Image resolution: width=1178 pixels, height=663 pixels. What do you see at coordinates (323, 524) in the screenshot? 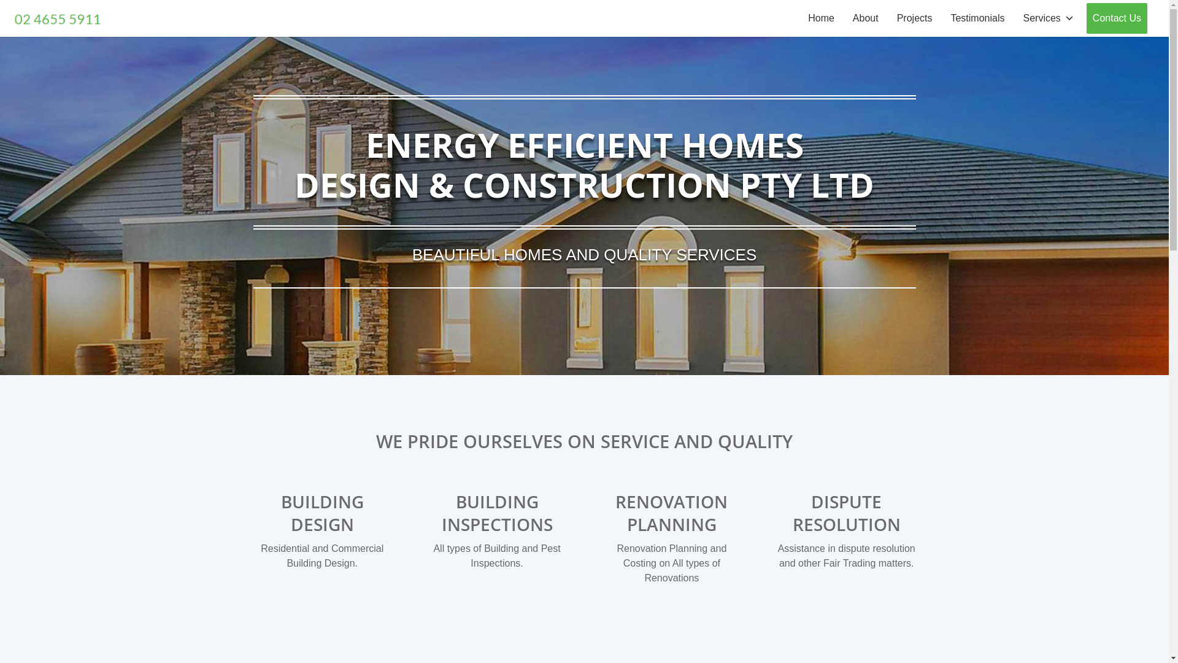
I see `DESIGN` at bounding box center [323, 524].